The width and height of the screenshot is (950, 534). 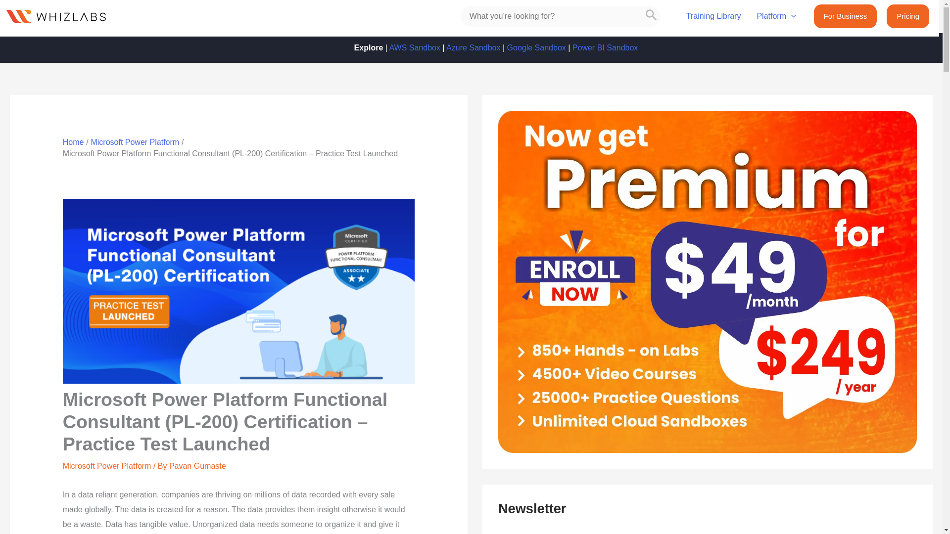 What do you see at coordinates (536, 47) in the screenshot?
I see `Google Sandbox` at bounding box center [536, 47].